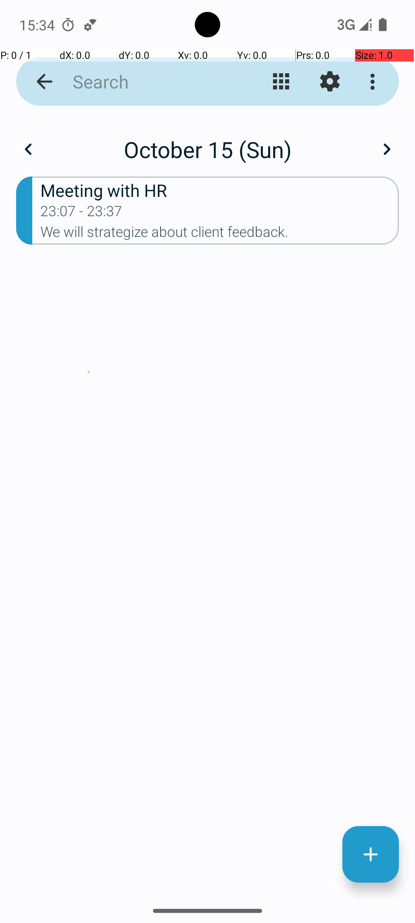 This screenshot has height=923, width=415. Describe the element at coordinates (220, 234) in the screenshot. I see `We will strategize about client feedback.` at that location.